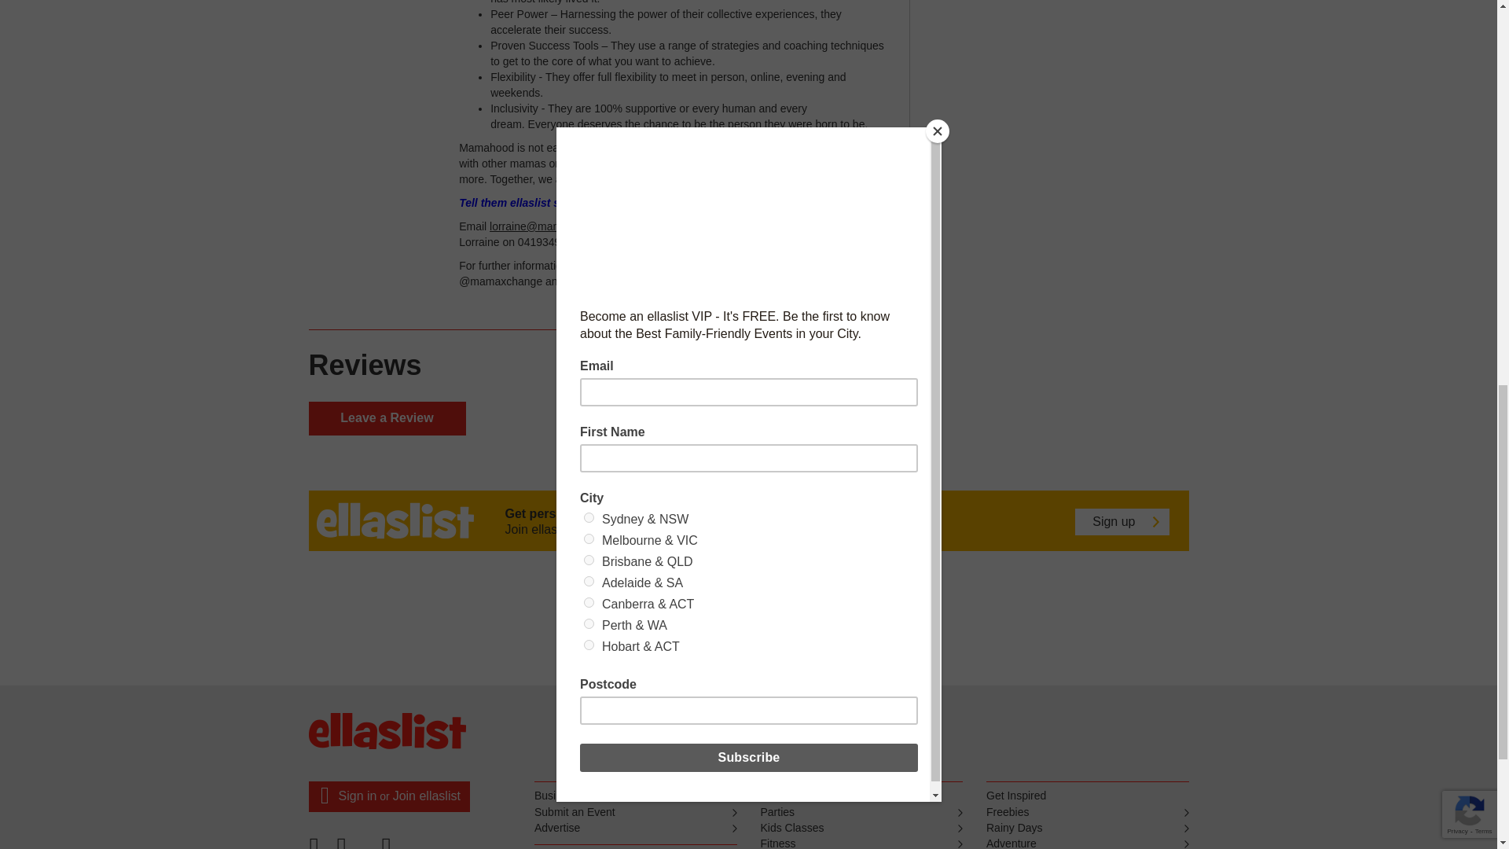 Image resolution: width=1509 pixels, height=849 pixels. Describe the element at coordinates (635, 829) in the screenshot. I see `Advertise` at that location.